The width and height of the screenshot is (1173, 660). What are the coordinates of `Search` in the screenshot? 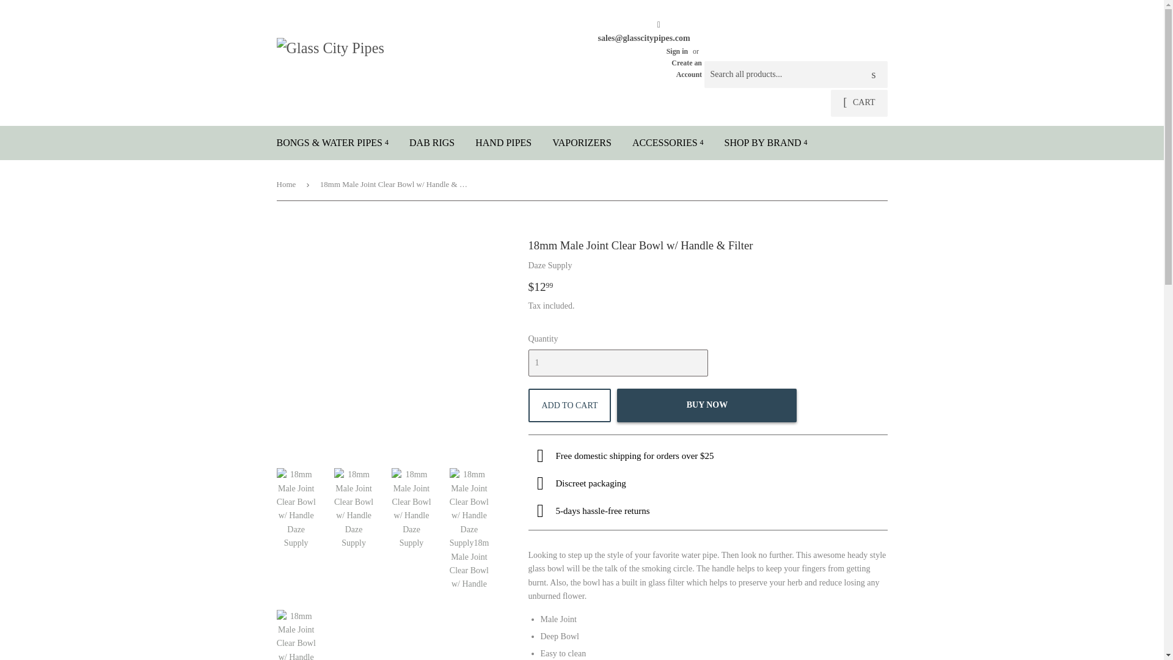 It's located at (874, 75).